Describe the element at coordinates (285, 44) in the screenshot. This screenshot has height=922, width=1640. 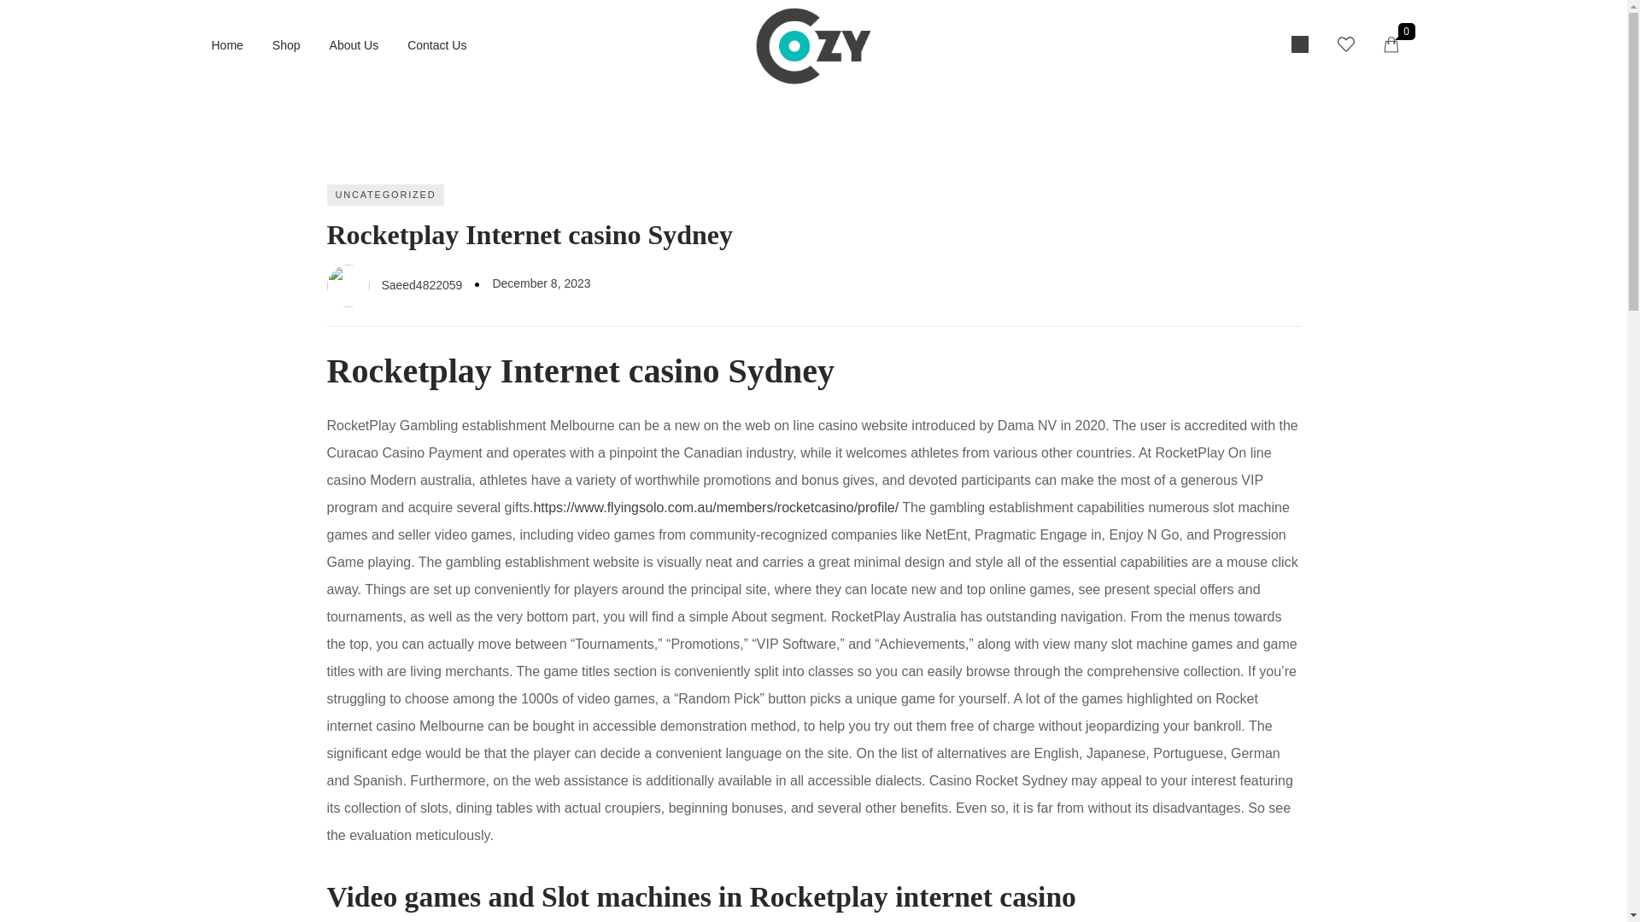
I see `Shop` at that location.